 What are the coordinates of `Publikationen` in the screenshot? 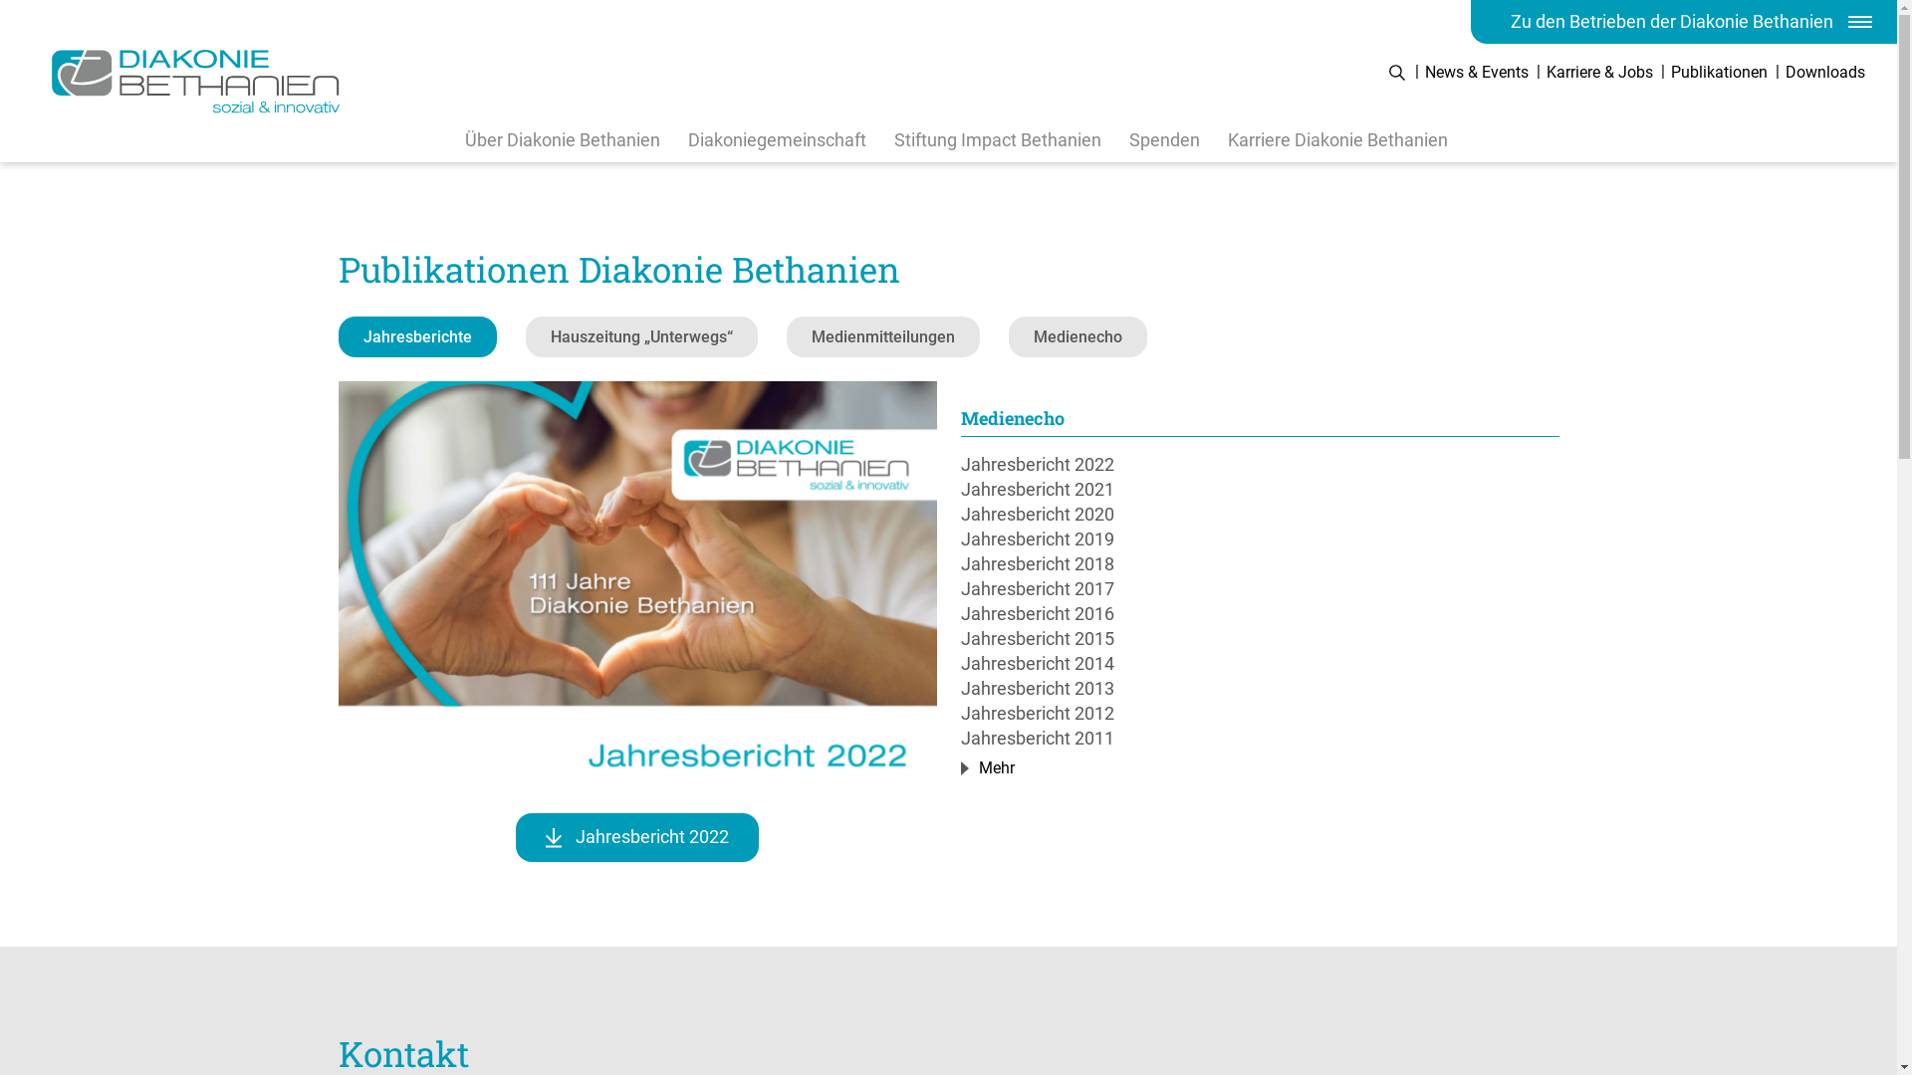 It's located at (1719, 72).